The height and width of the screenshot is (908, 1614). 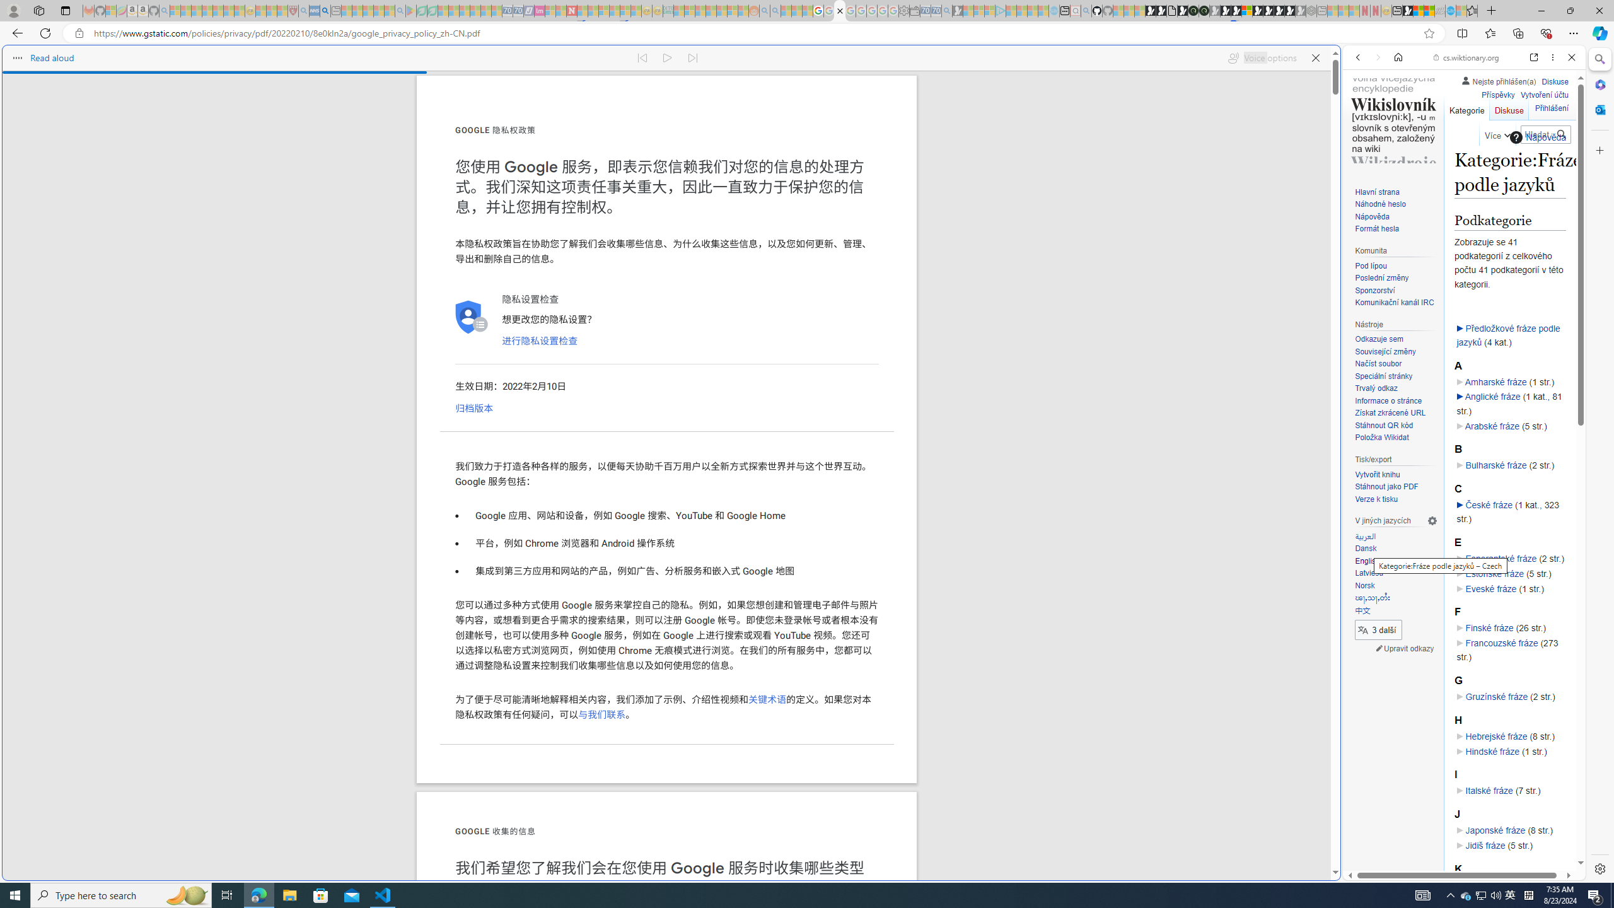 What do you see at coordinates (1396, 113) in the screenshot?
I see `This site scope` at bounding box center [1396, 113].